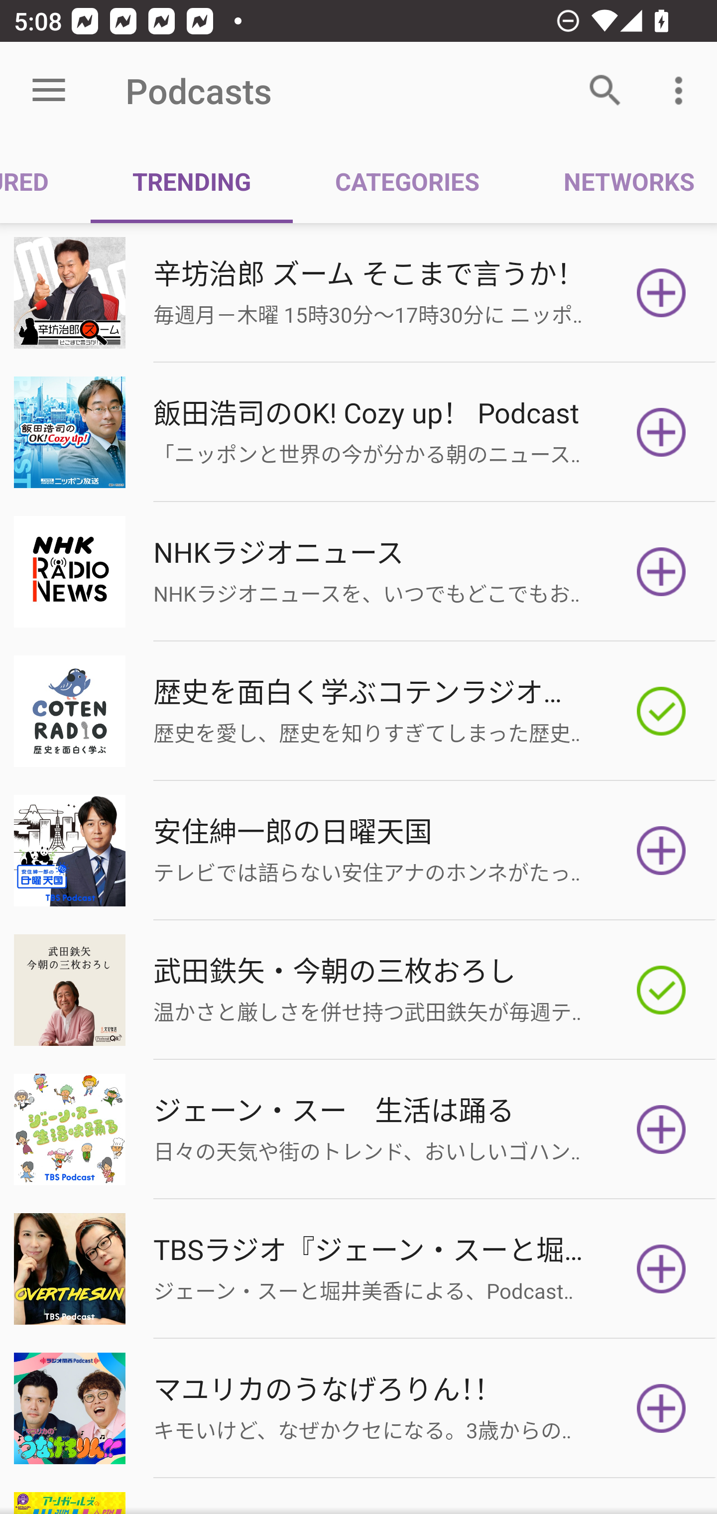 Image resolution: width=717 pixels, height=1514 pixels. Describe the element at coordinates (661, 1130) in the screenshot. I see `Subscribe` at that location.